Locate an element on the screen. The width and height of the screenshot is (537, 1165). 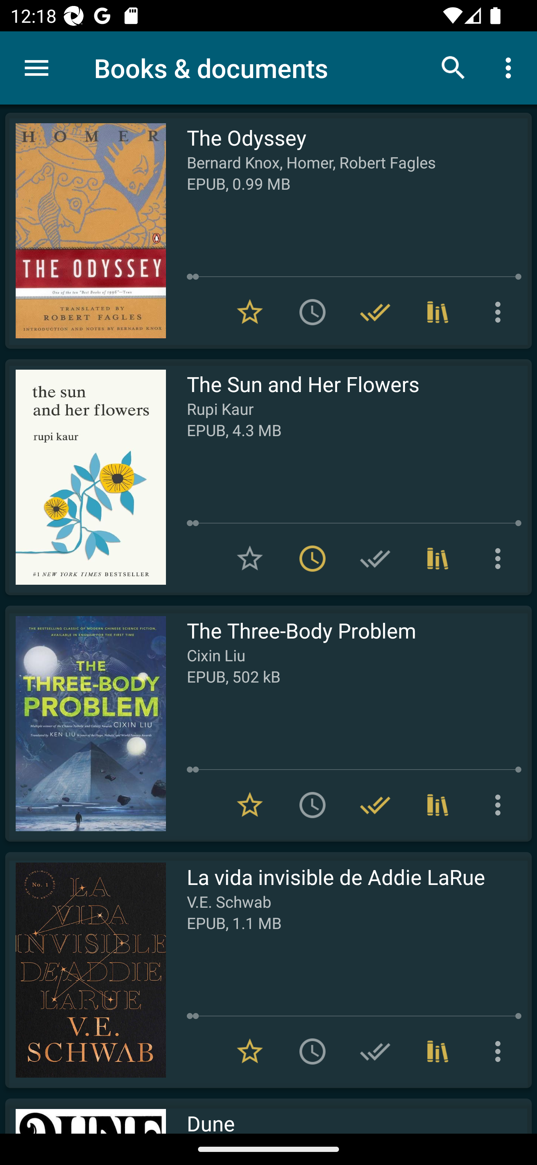
Add to To read is located at coordinates (313, 805).